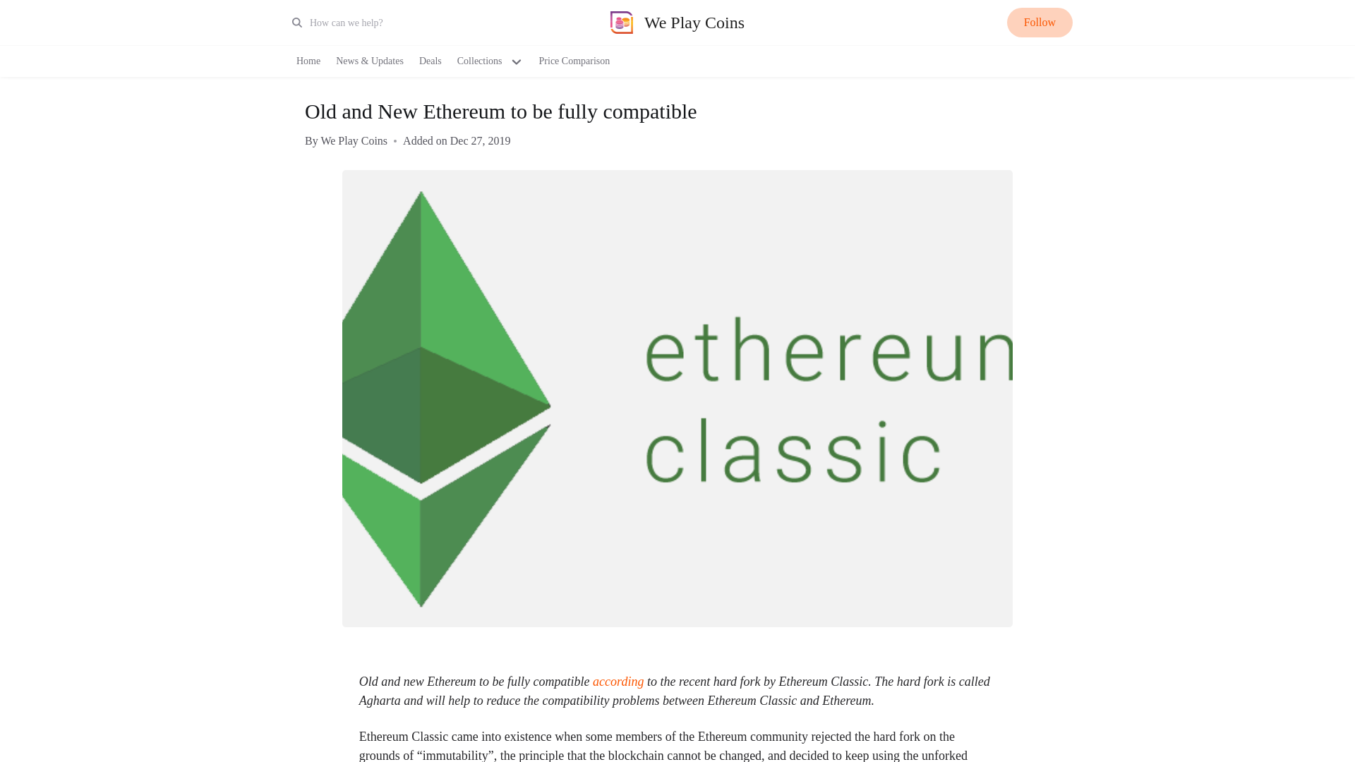 The image size is (1355, 762). Describe the element at coordinates (620, 682) in the screenshot. I see `according` at that location.